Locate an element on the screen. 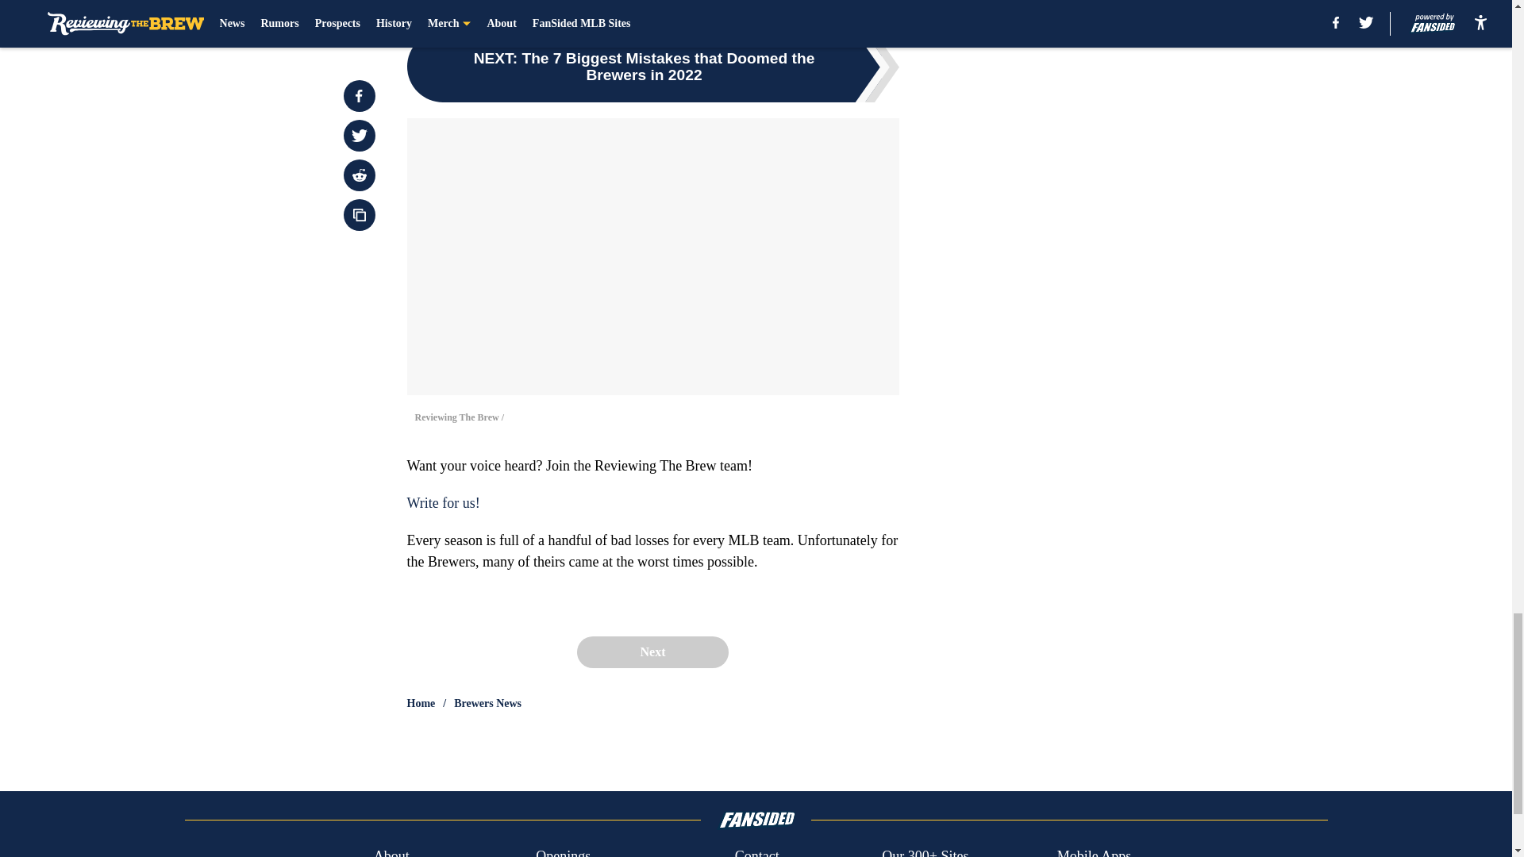  Mobile Apps is located at coordinates (1095, 851).